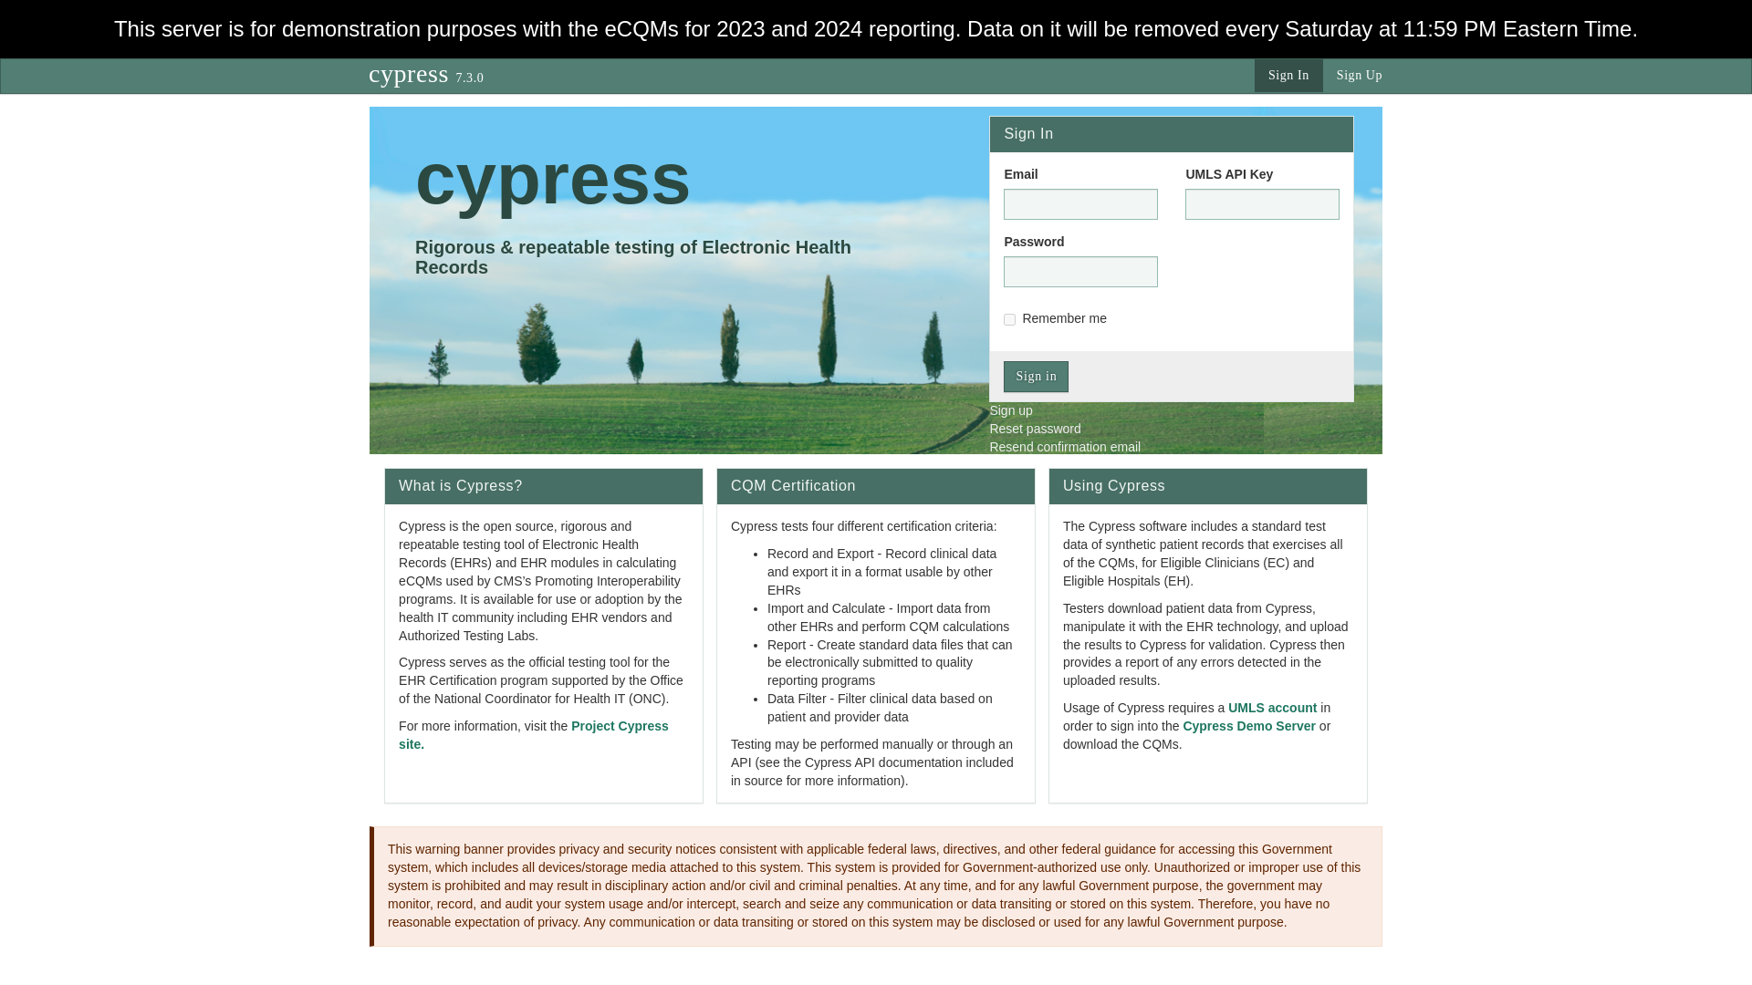 This screenshot has height=985, width=1752. What do you see at coordinates (1272, 708) in the screenshot?
I see `UMLS account` at bounding box center [1272, 708].